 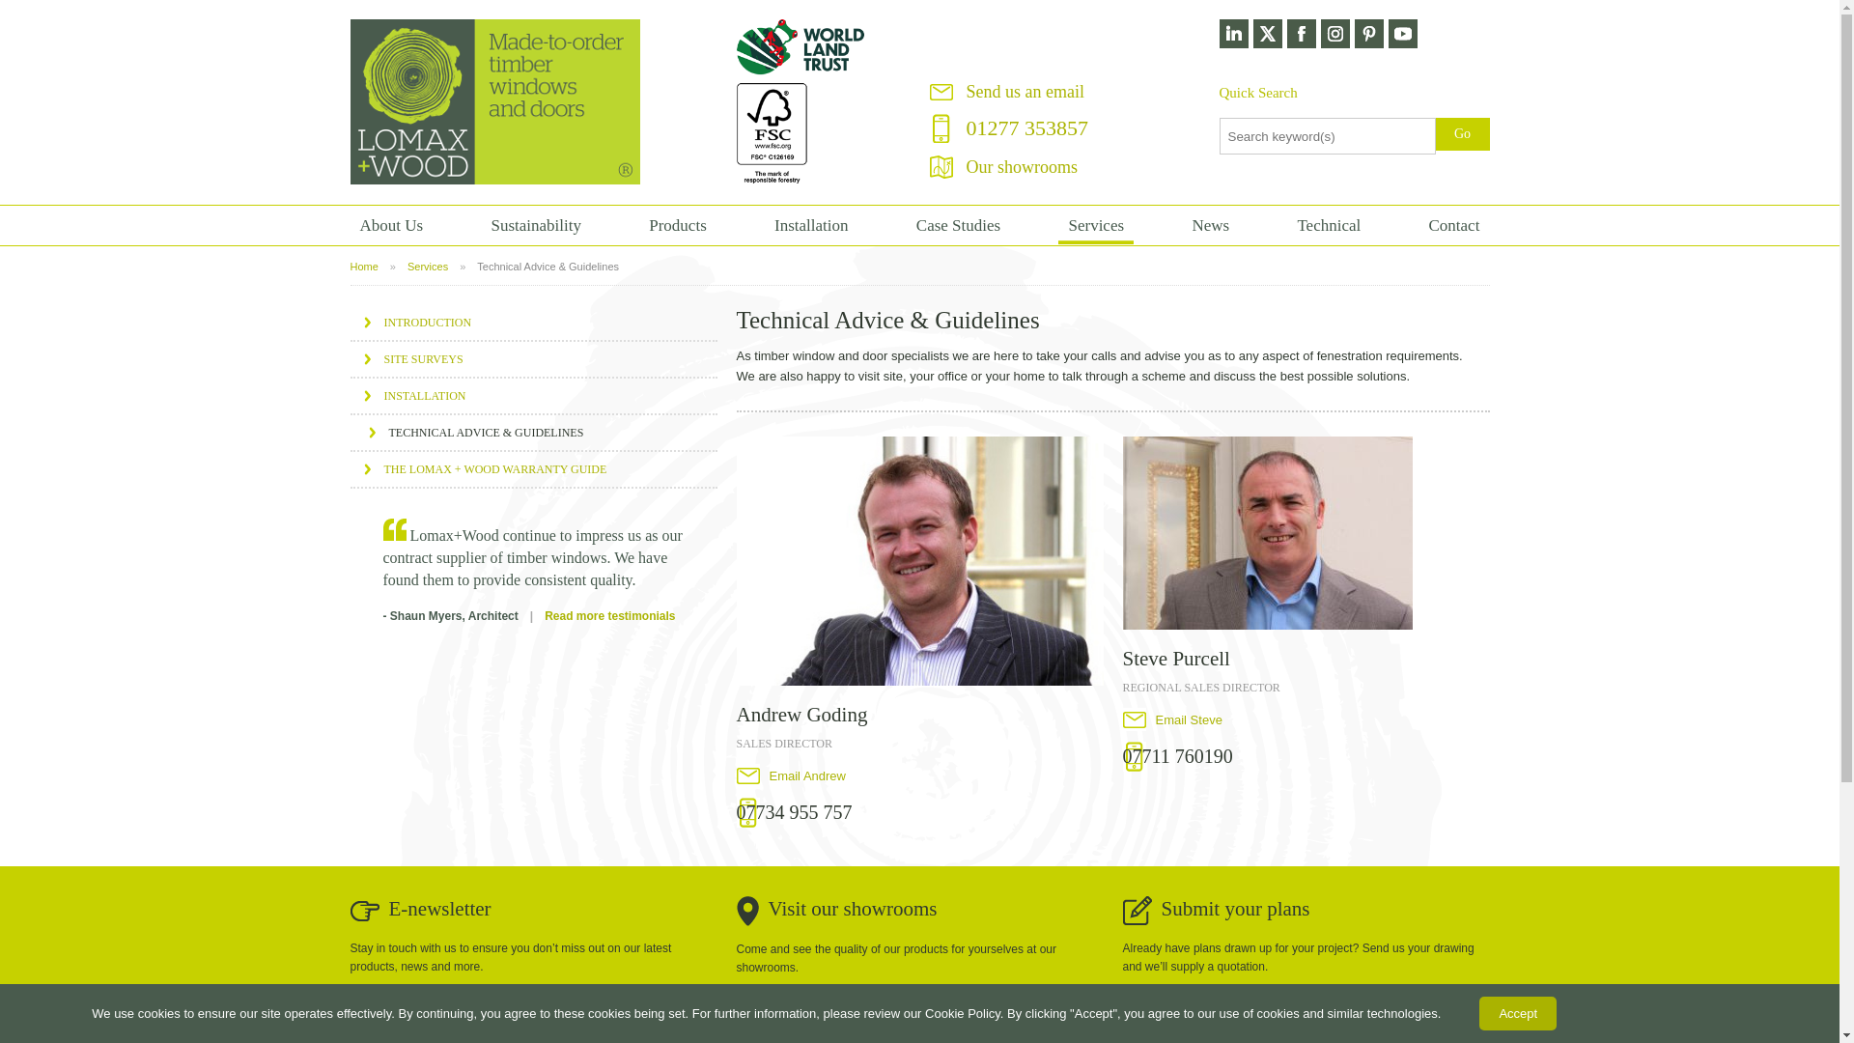 What do you see at coordinates (535, 225) in the screenshot?
I see `Sustainability` at bounding box center [535, 225].